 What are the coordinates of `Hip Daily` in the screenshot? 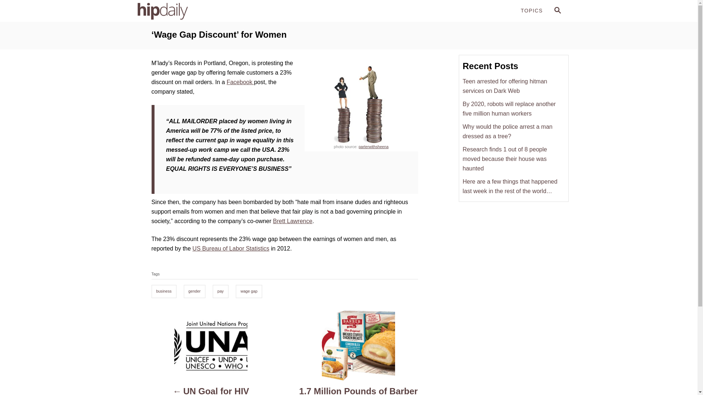 It's located at (194, 291).